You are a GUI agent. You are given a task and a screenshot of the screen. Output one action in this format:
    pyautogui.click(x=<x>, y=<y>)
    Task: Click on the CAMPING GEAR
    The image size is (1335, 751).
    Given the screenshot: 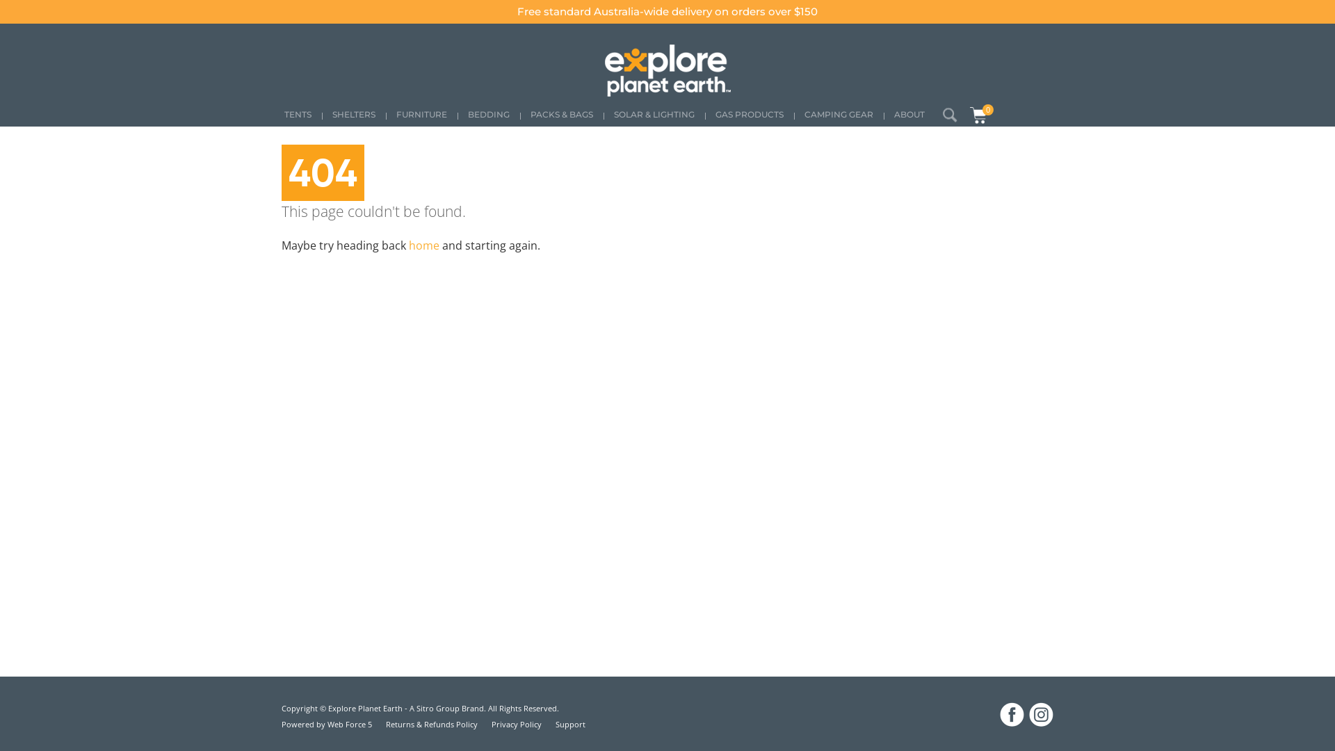 What is the action you would take?
    pyautogui.click(x=839, y=115)
    